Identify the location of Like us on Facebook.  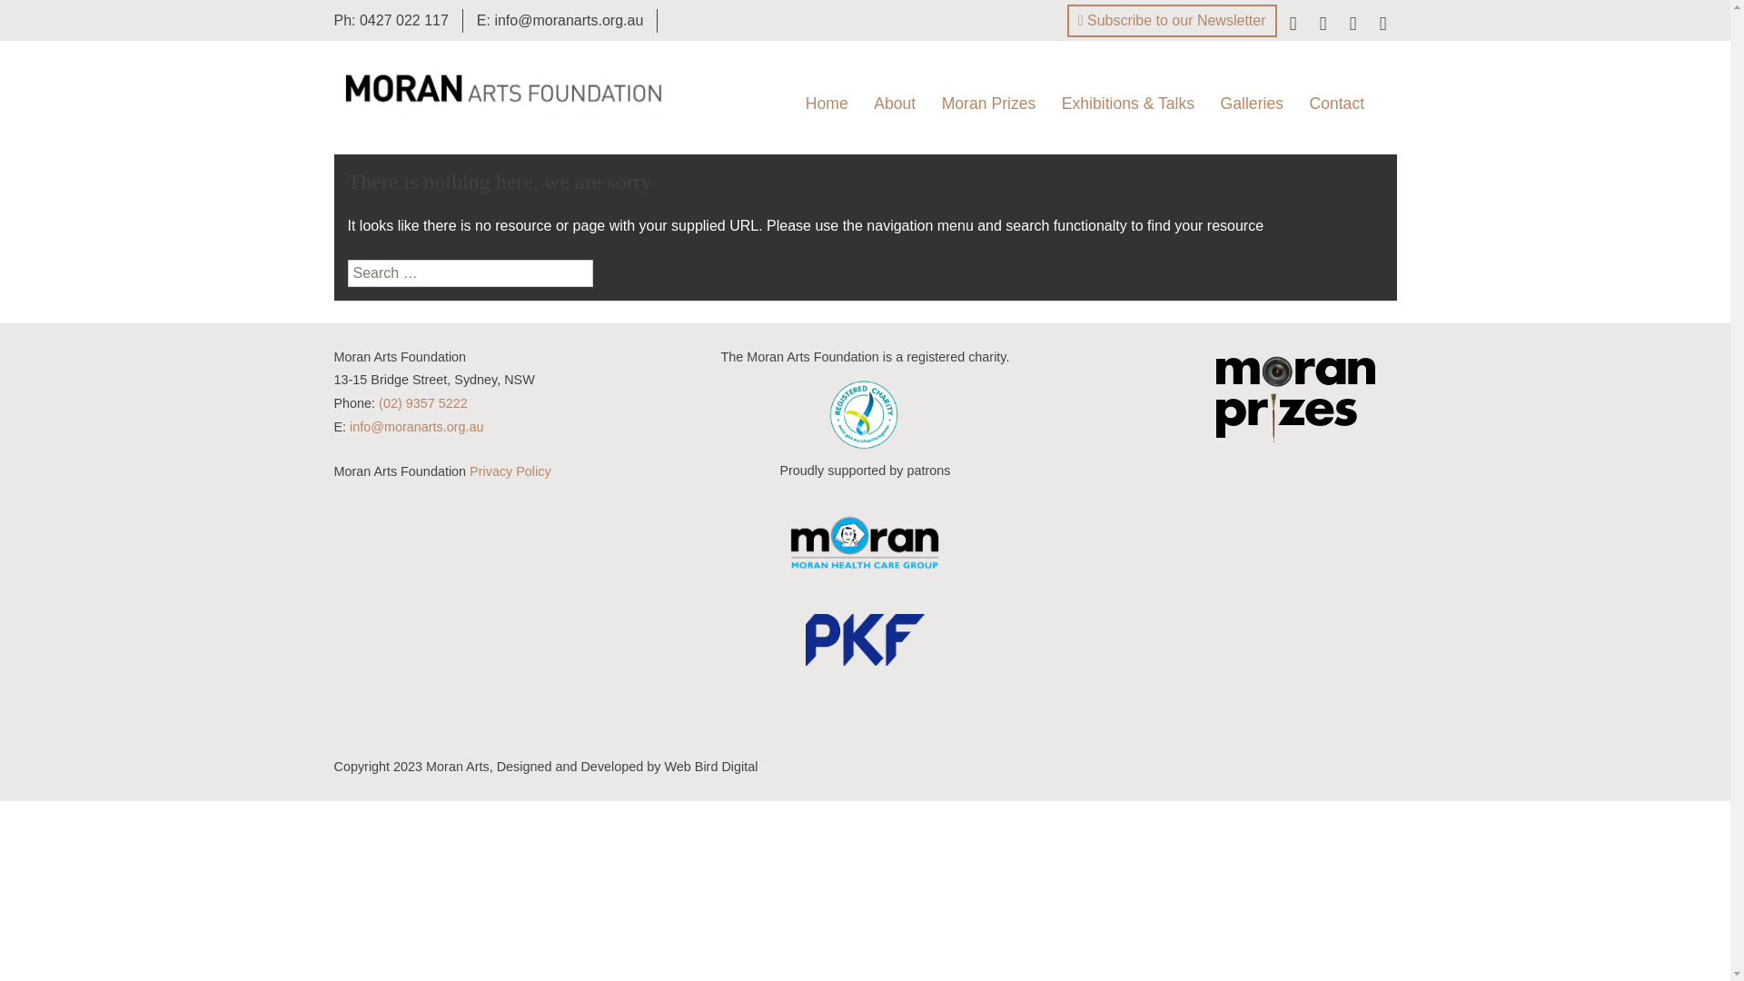
(1293, 25).